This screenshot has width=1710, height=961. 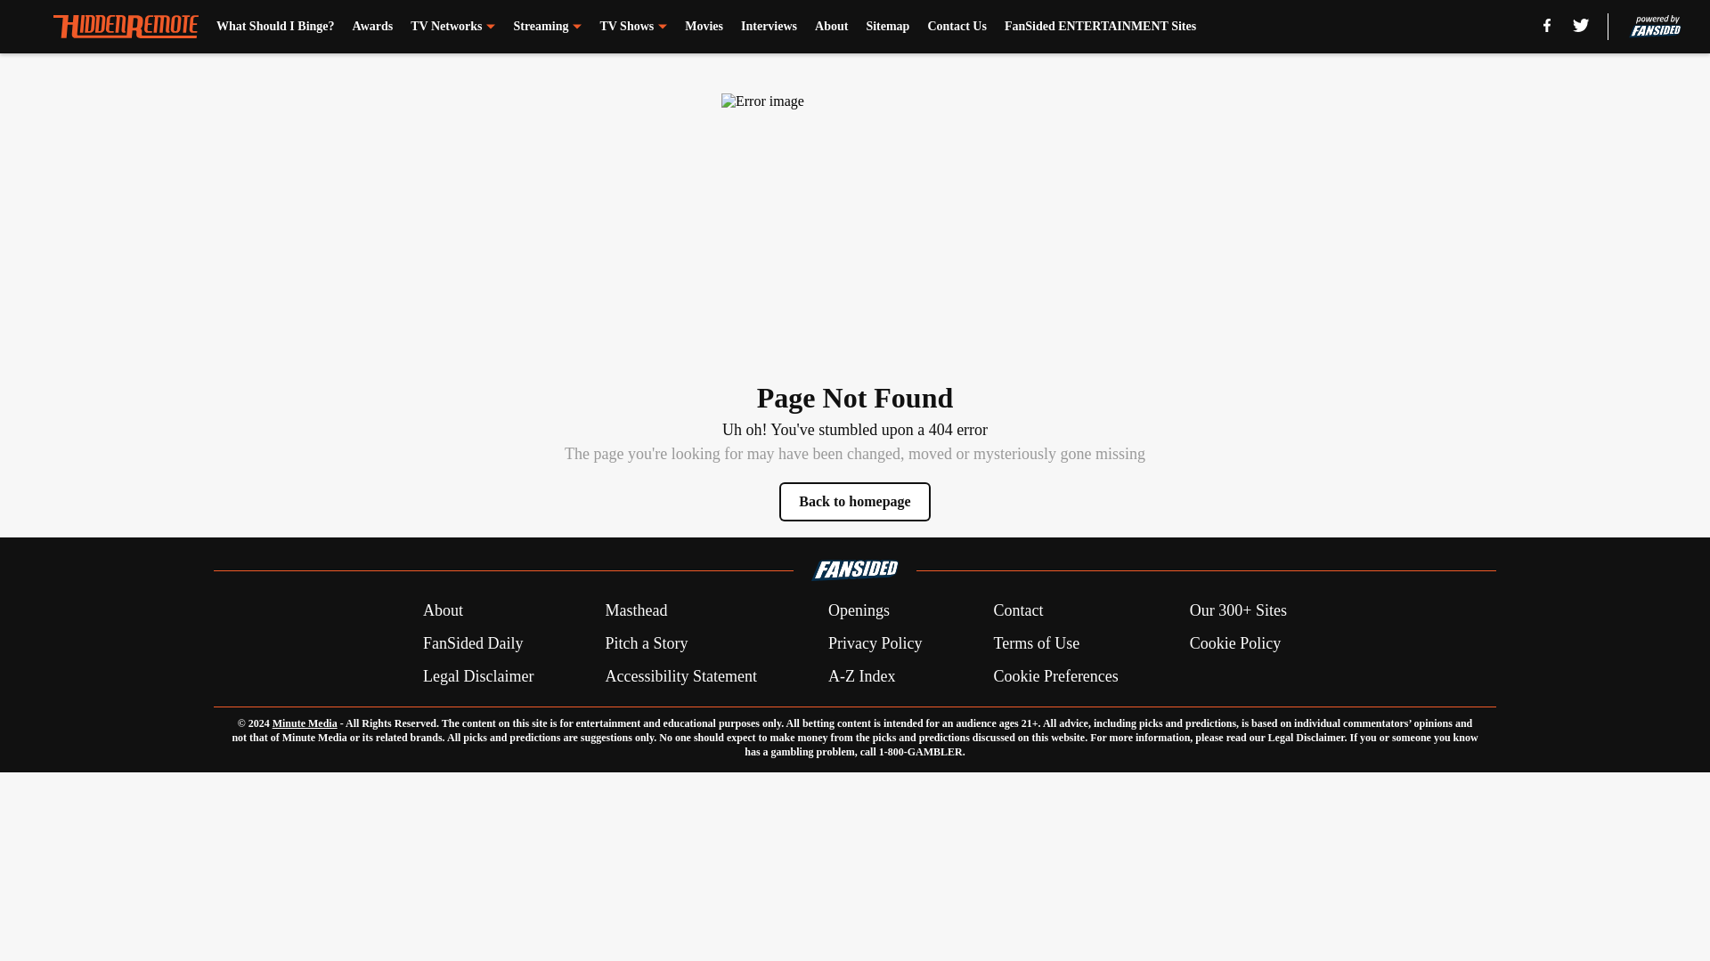 What do you see at coordinates (1100, 27) in the screenshot?
I see `FanSided ENTERTAINMENT Sites` at bounding box center [1100, 27].